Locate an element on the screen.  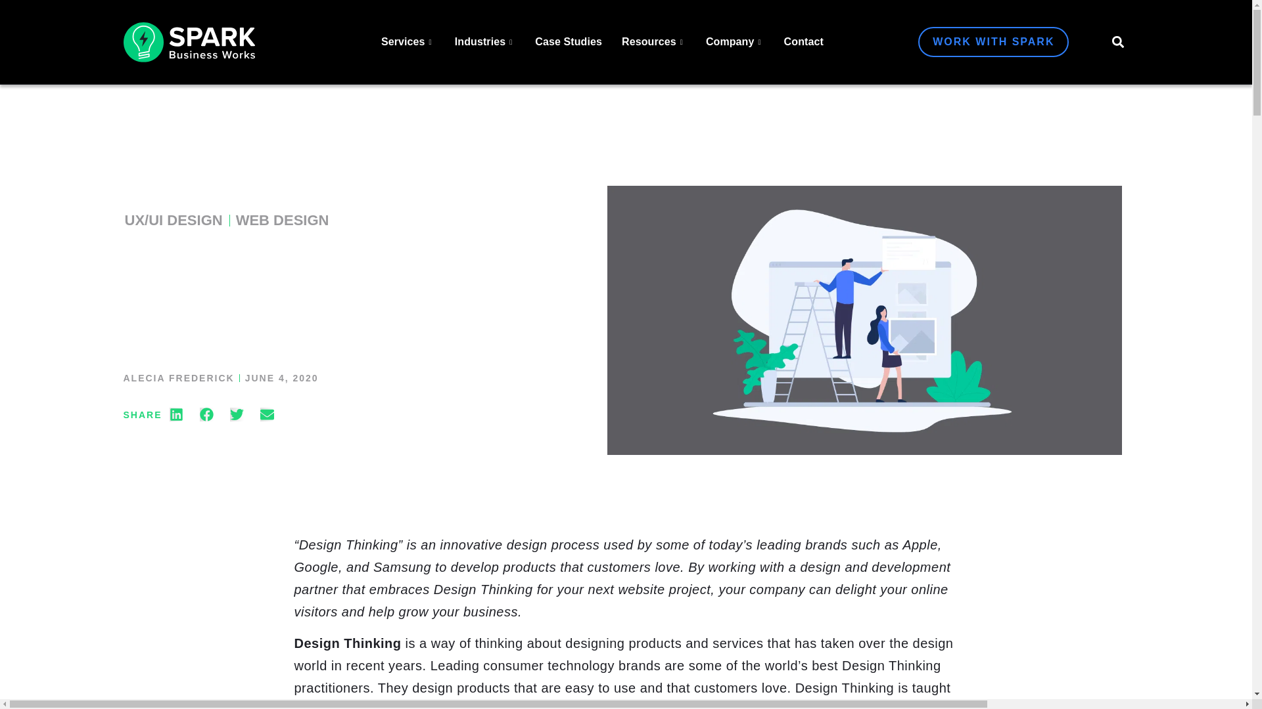
WEB DESIGN is located at coordinates (283, 221).